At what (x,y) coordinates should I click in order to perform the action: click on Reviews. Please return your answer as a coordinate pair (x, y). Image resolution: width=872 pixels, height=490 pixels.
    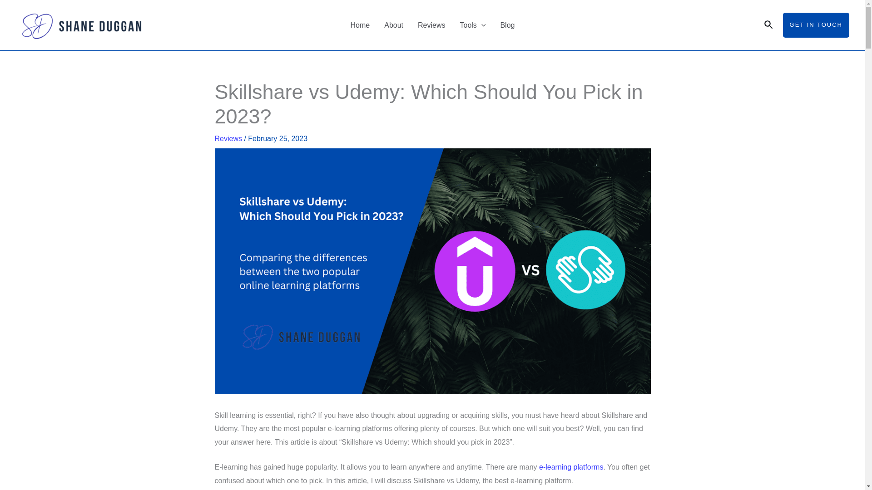
    Looking at the image, I should click on (431, 25).